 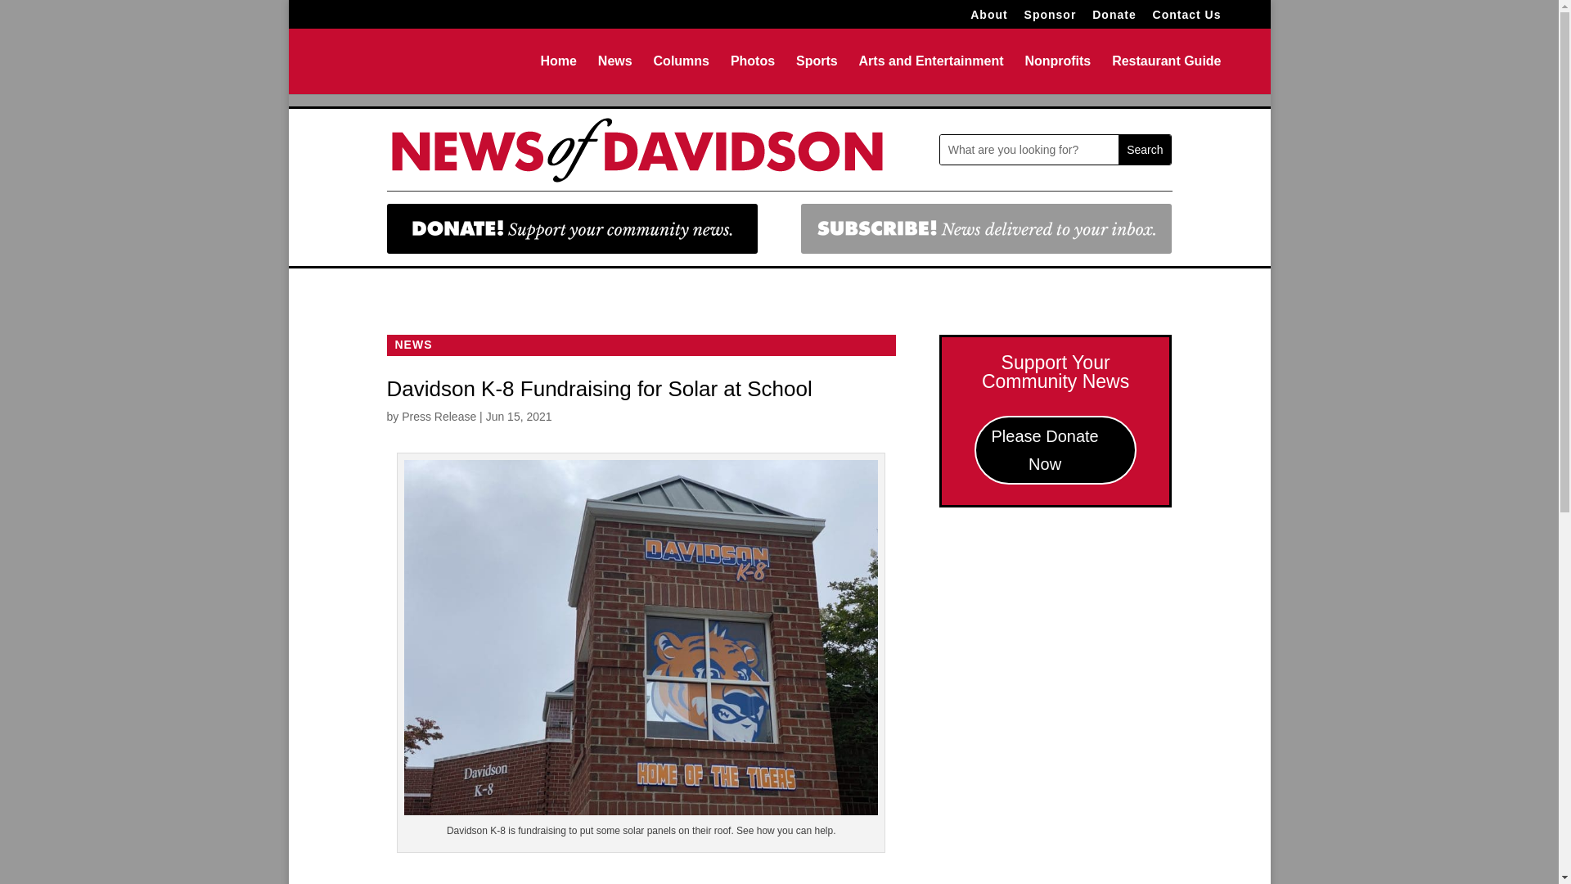 I want to click on SubscribeButton-02, so click(x=987, y=228).